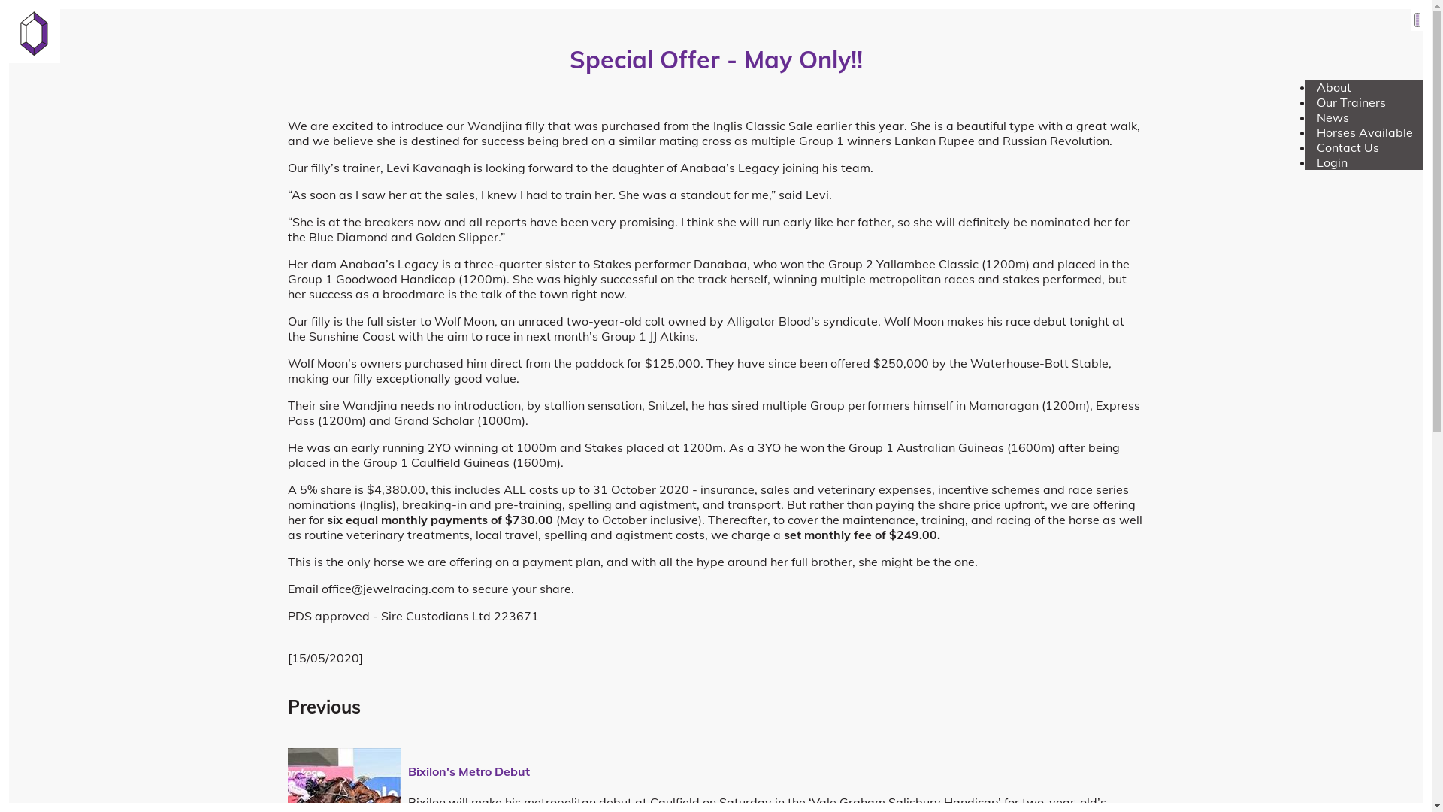  I want to click on Login, so click(1332, 162).